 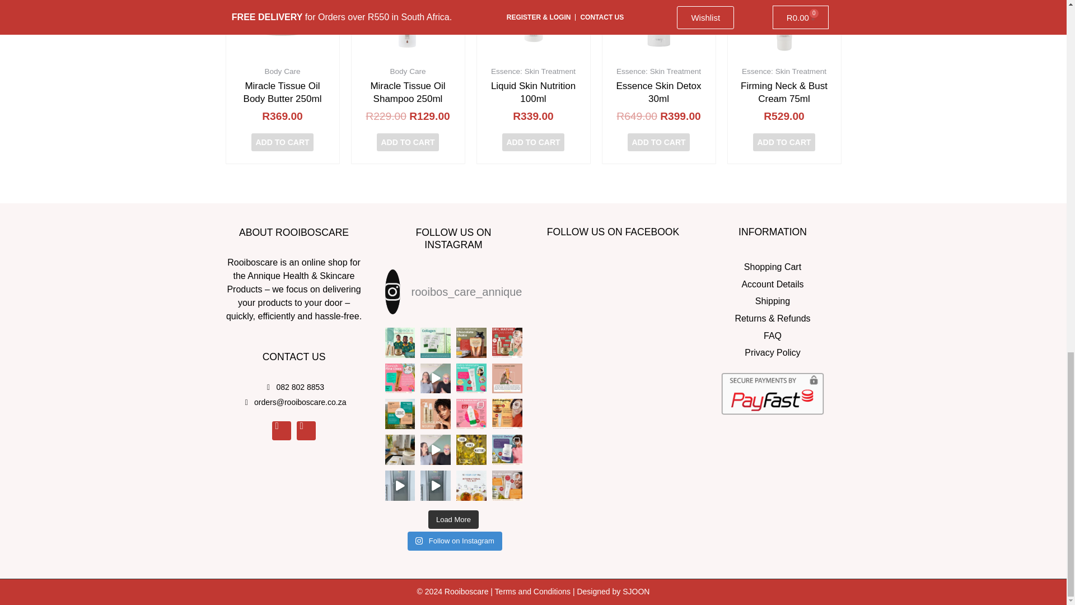 I want to click on Website proudly designed by Sjoon Web Studio, so click(x=635, y=591).